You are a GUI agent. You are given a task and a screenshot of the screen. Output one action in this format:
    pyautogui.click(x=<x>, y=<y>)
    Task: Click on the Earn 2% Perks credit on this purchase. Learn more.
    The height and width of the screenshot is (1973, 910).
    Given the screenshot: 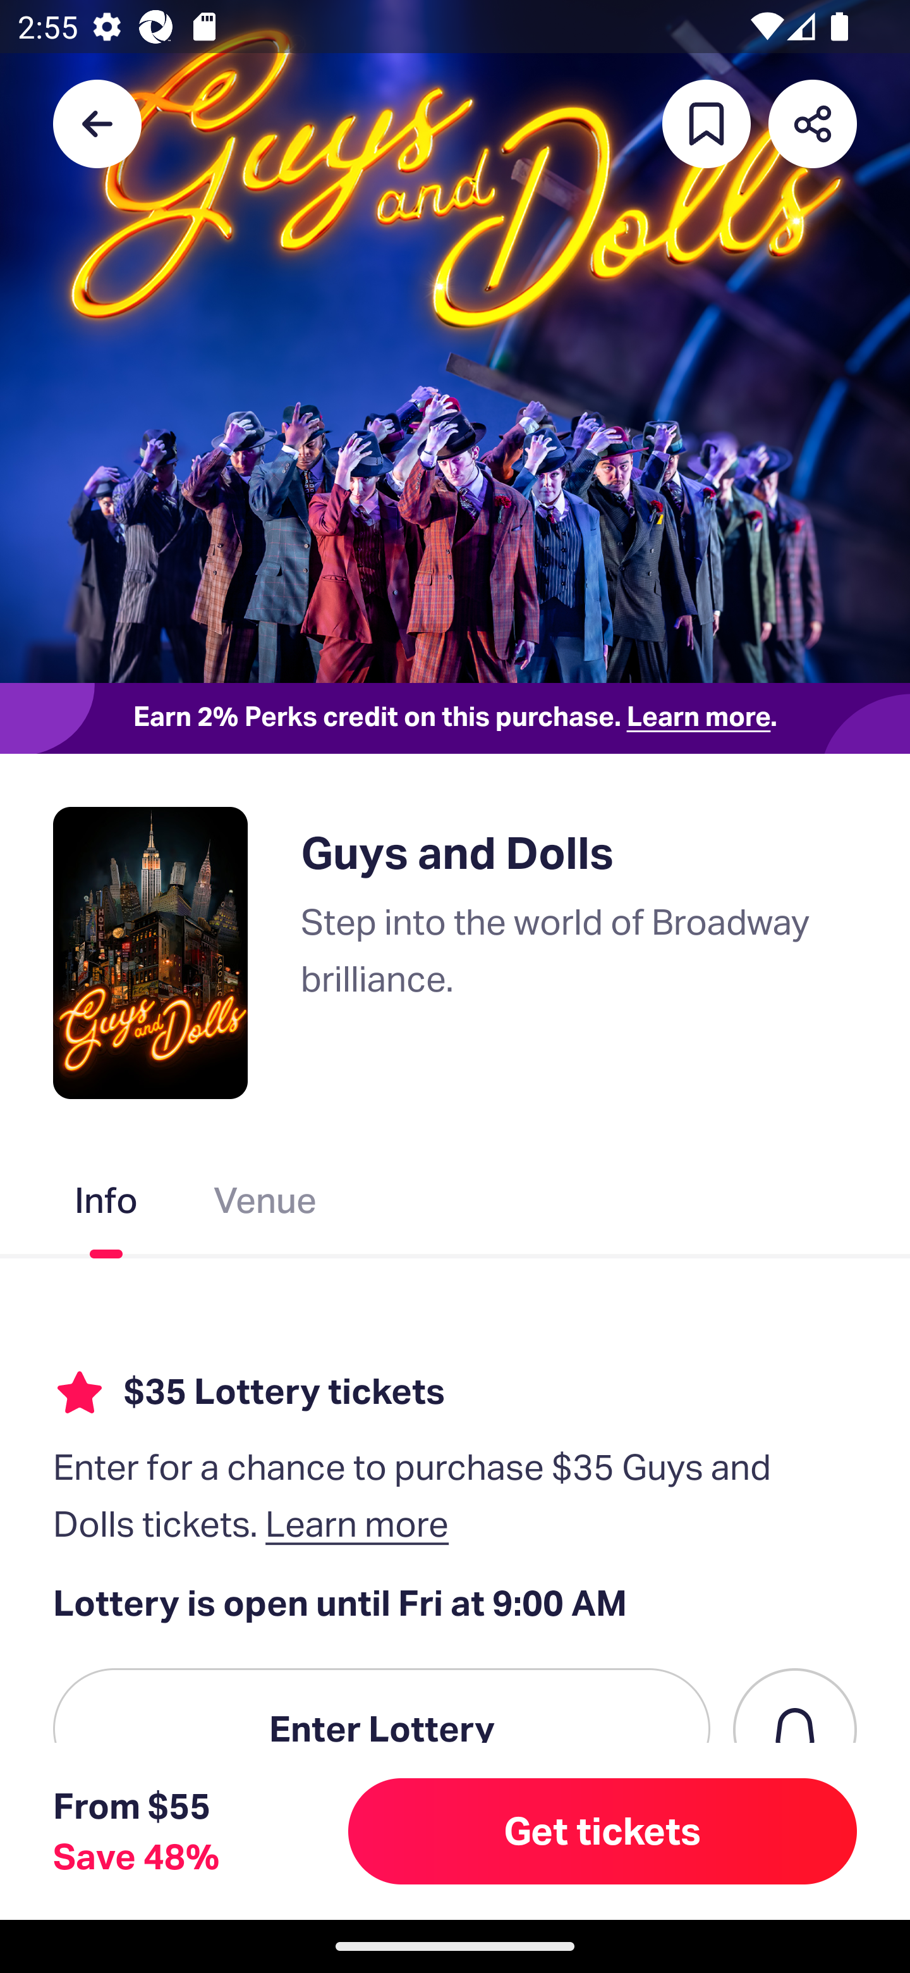 What is the action you would take?
    pyautogui.click(x=455, y=718)
    